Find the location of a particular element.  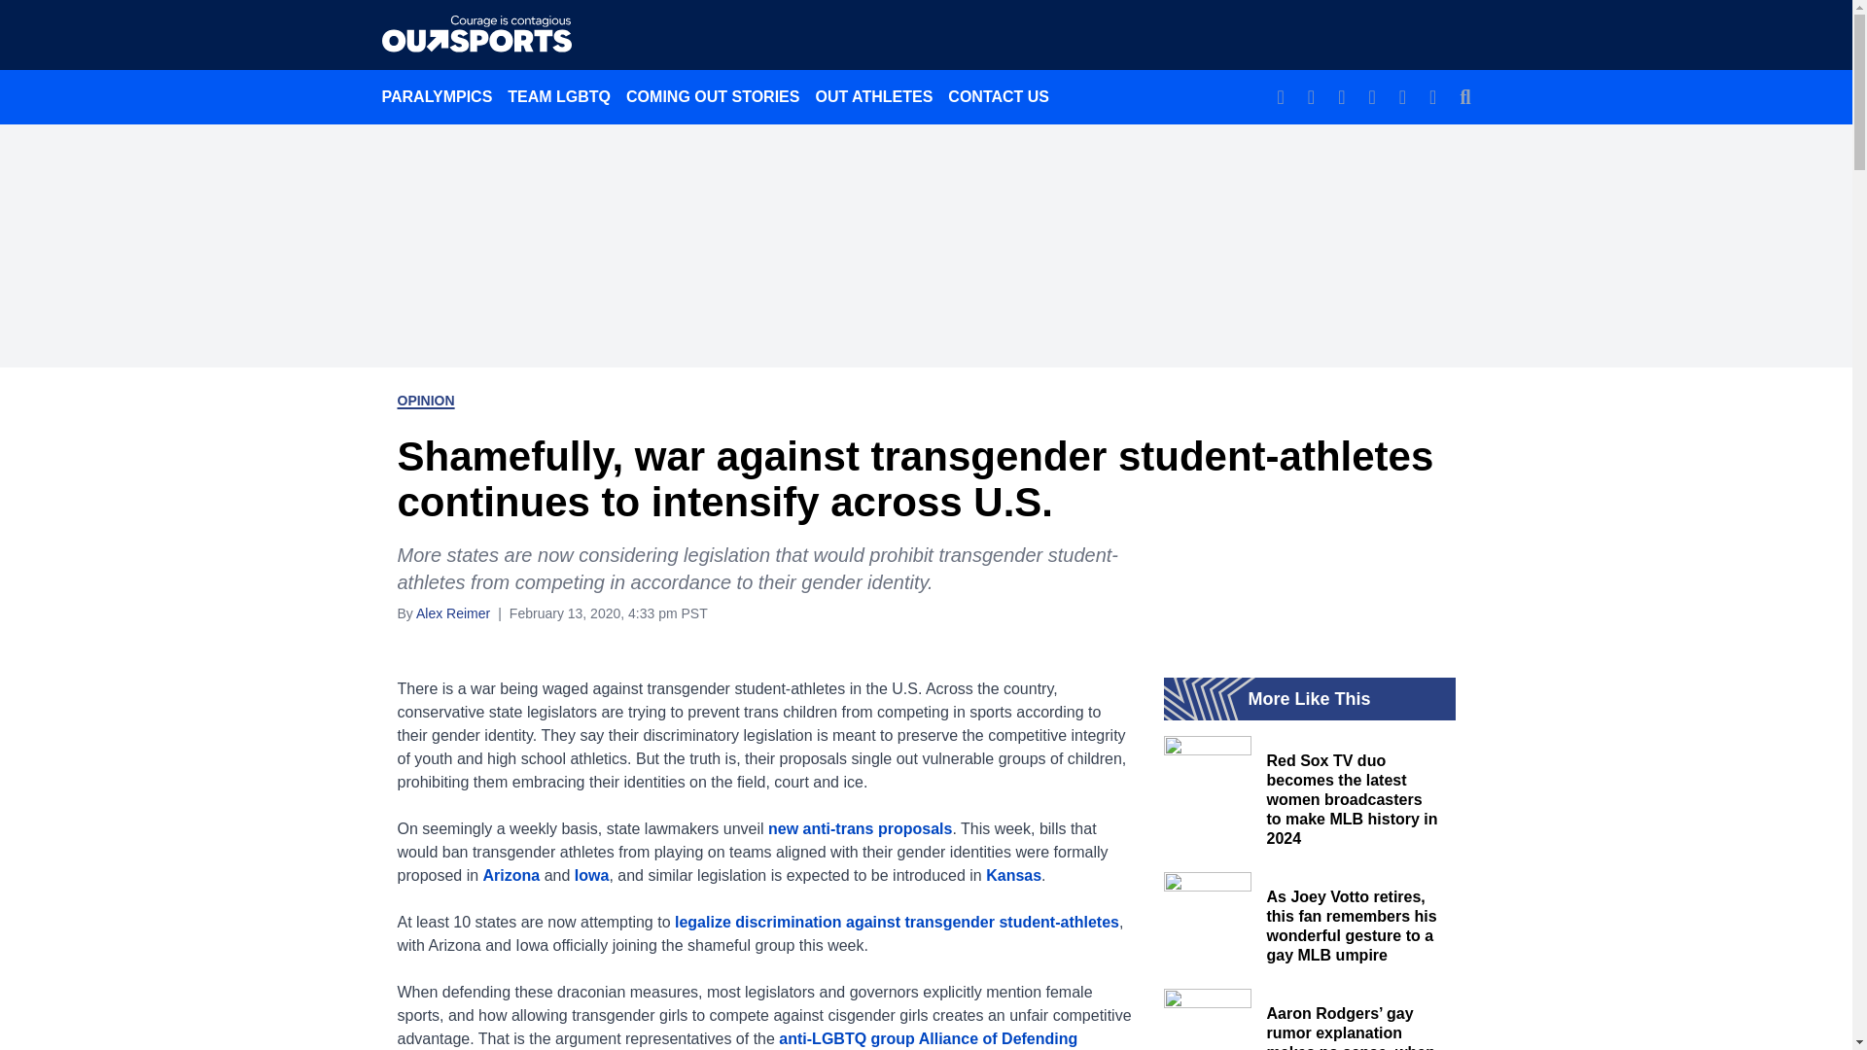

legalize discrimination against transgender student-athletes is located at coordinates (897, 922).